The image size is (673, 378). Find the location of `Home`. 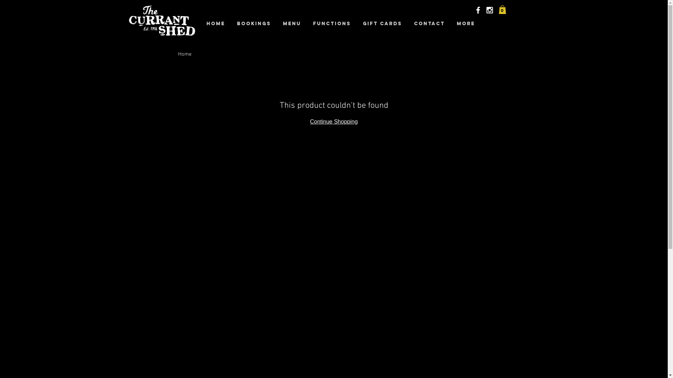

Home is located at coordinates (185, 54).